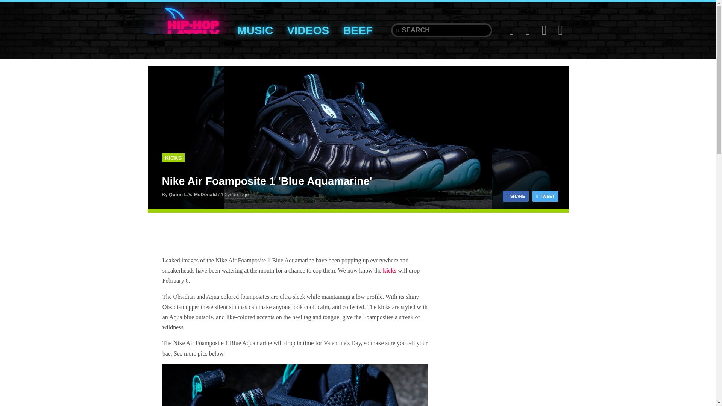  I want to click on MUSIC, so click(255, 30).